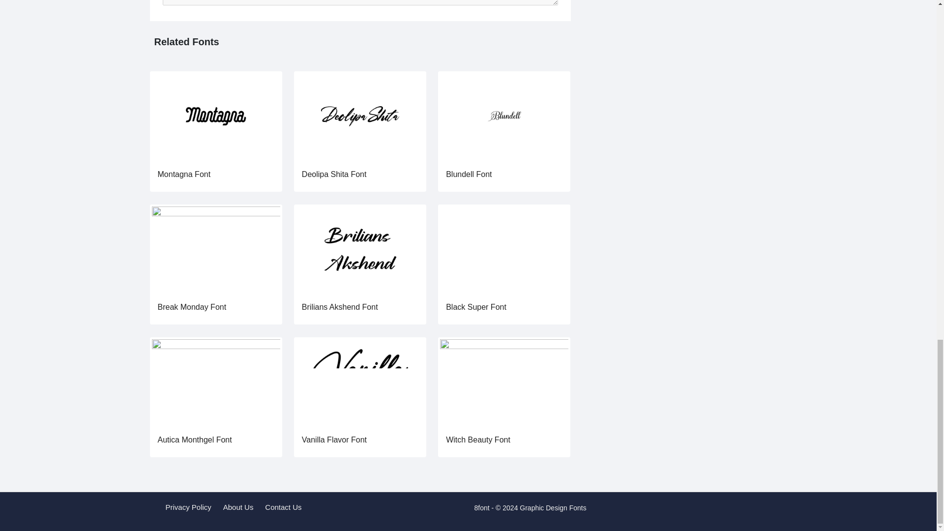 The width and height of the screenshot is (944, 531). I want to click on Black Super Font, so click(476, 307).